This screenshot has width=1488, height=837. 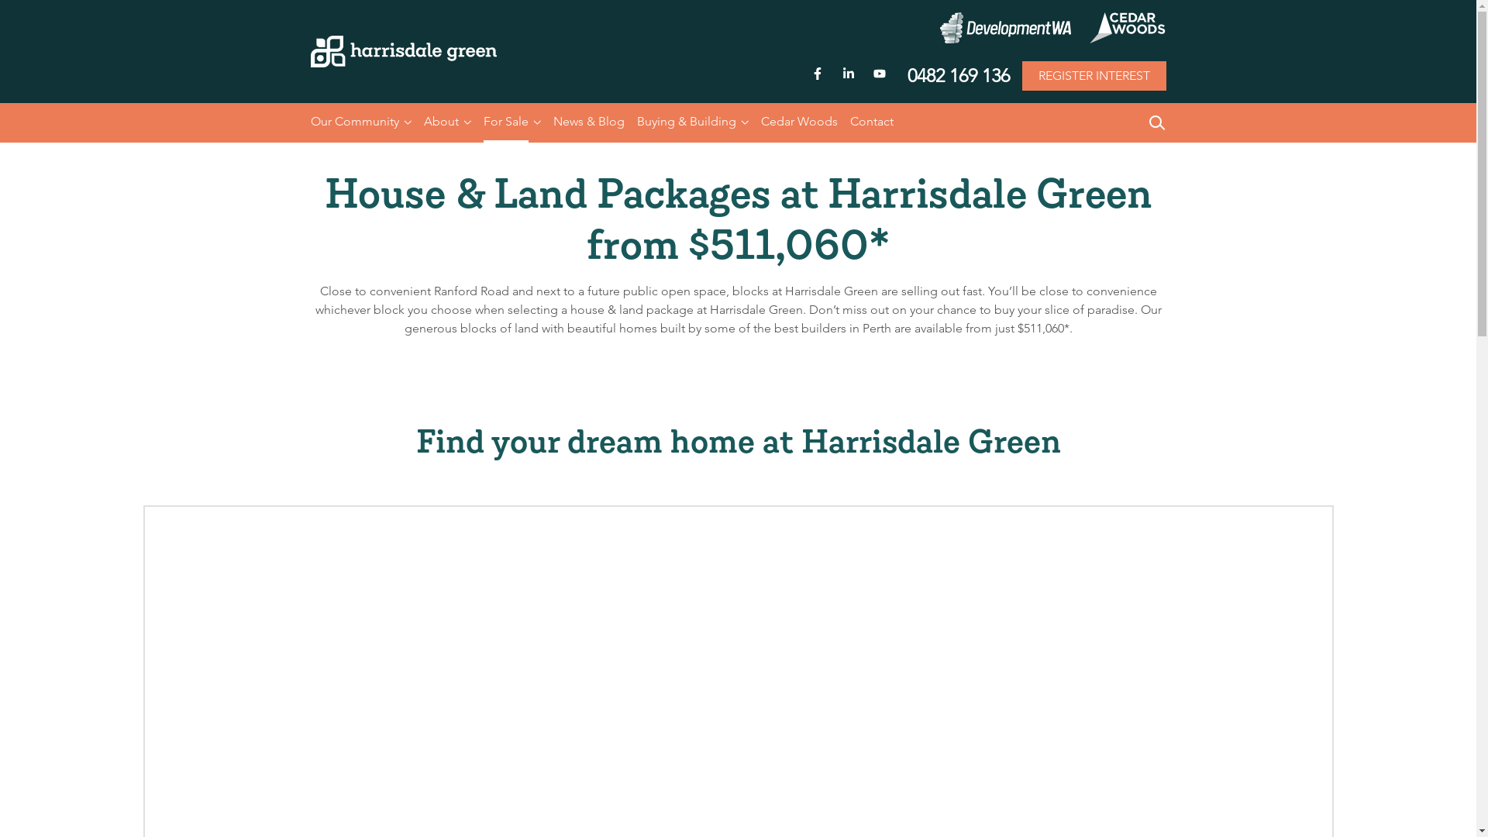 What do you see at coordinates (589, 122) in the screenshot?
I see `News & Blog` at bounding box center [589, 122].